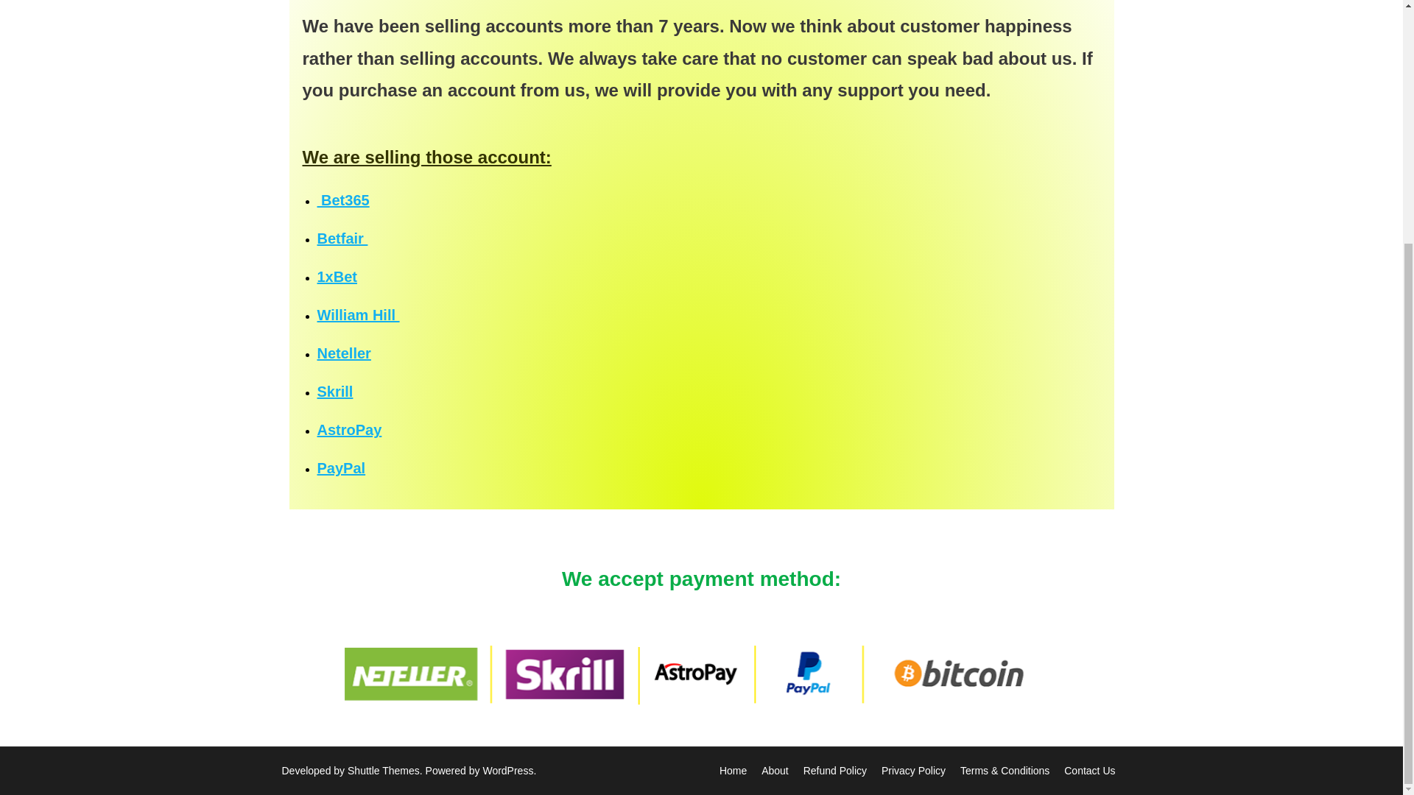 This screenshot has width=1414, height=795. What do you see at coordinates (507, 770) in the screenshot?
I see `WordPress` at bounding box center [507, 770].